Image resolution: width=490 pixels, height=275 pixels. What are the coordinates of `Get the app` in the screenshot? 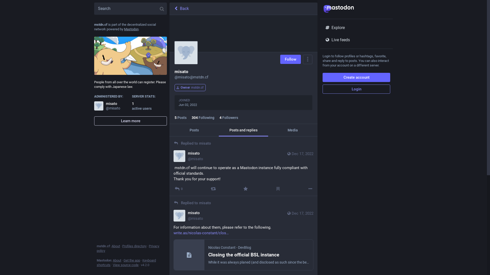 It's located at (132, 260).